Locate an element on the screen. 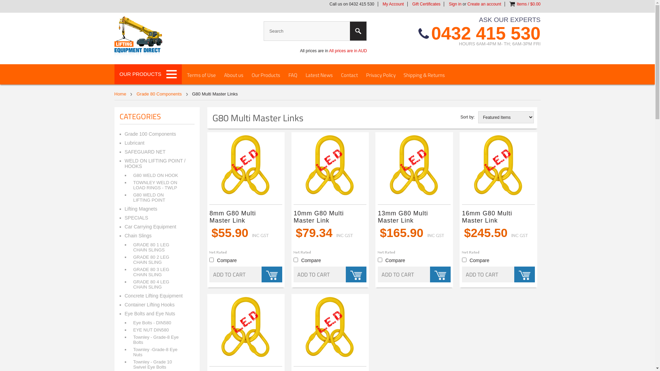 This screenshot has width=660, height=371. Concrete Lifting Equipment is located at coordinates (156, 296).